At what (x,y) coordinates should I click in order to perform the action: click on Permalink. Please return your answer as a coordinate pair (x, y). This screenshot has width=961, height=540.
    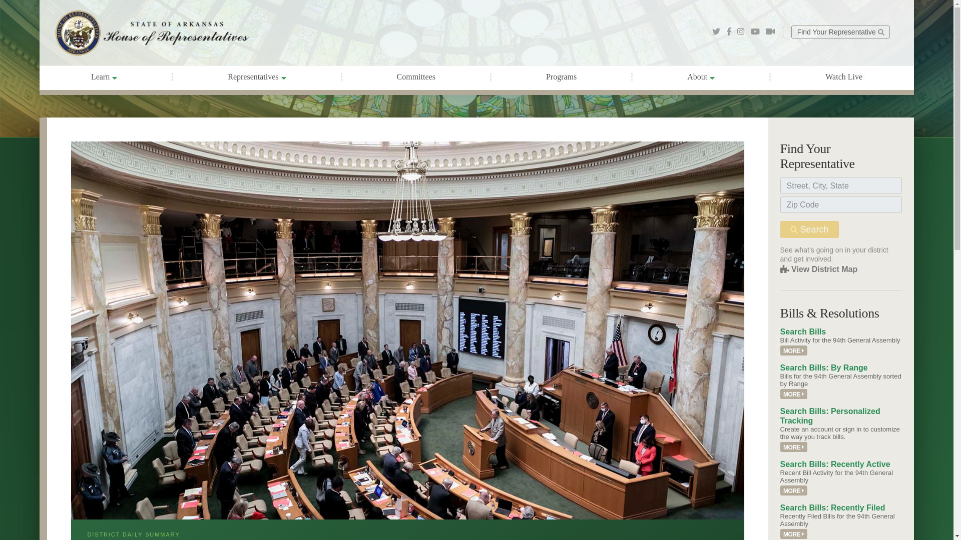
    Looking at the image, I should click on (794, 447).